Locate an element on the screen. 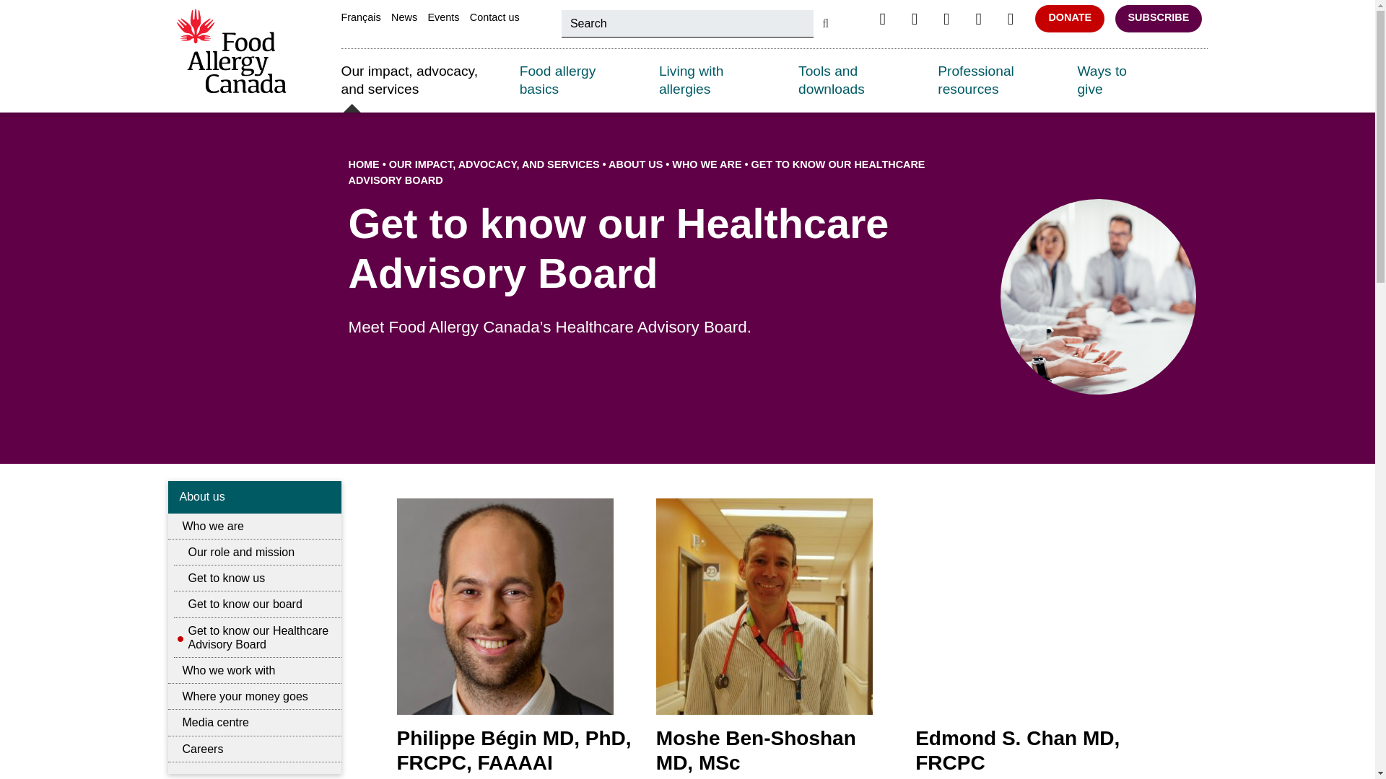 This screenshot has height=779, width=1386. Events is located at coordinates (443, 17).